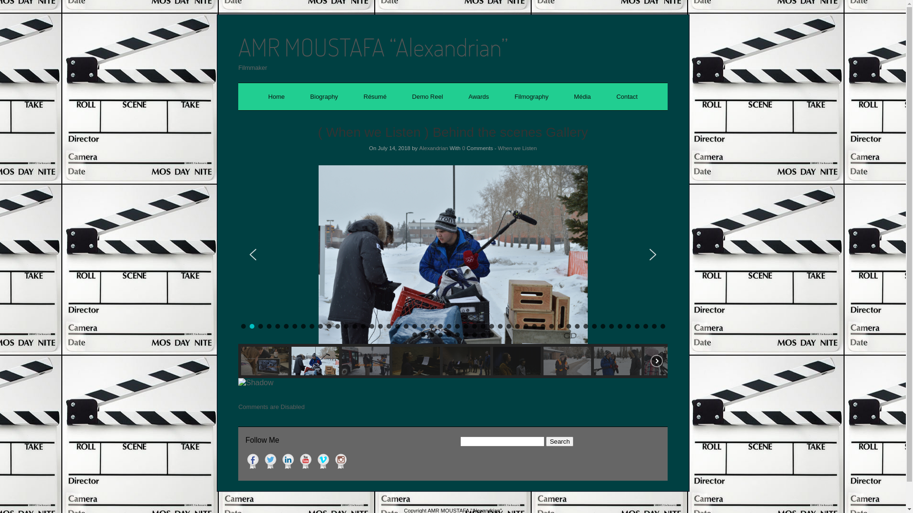 This screenshot has width=913, height=513. I want to click on Home, so click(277, 97).